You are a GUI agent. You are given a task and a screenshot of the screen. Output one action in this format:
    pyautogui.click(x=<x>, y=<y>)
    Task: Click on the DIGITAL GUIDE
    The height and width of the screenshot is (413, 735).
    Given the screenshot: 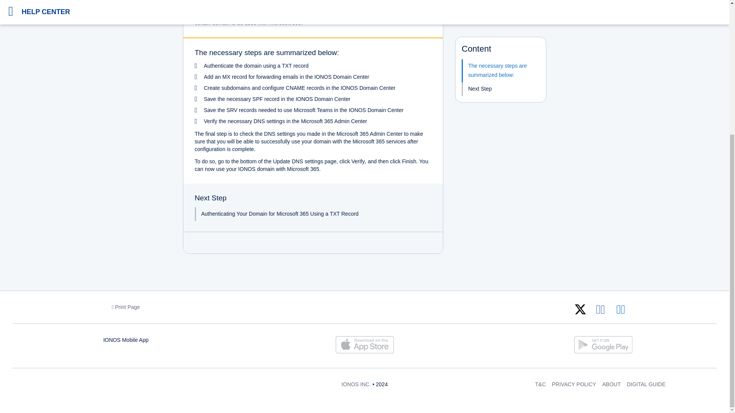 What is the action you would take?
    pyautogui.click(x=646, y=384)
    